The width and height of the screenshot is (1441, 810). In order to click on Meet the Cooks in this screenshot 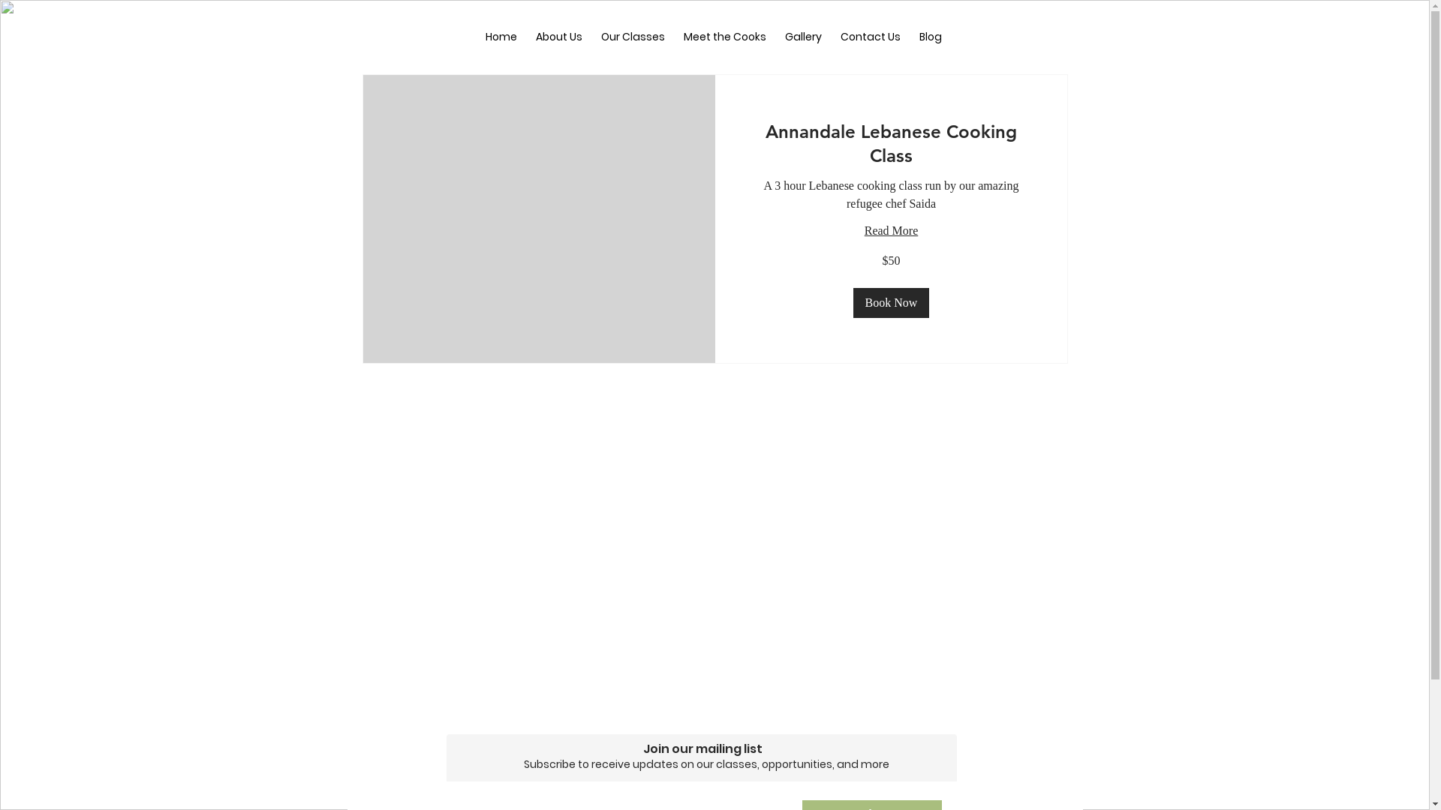, I will do `click(725, 37)`.